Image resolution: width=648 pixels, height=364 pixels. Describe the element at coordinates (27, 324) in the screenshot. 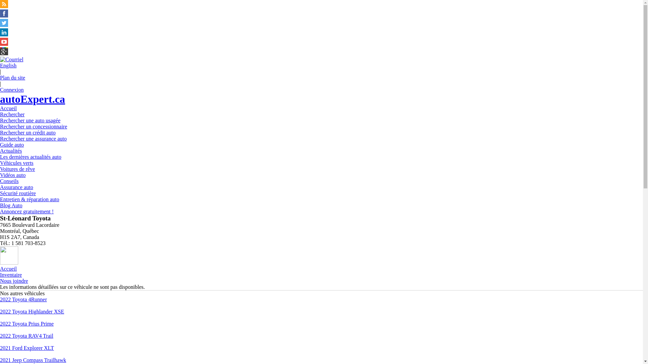

I see `2022 Toyota Prius Prime` at that location.